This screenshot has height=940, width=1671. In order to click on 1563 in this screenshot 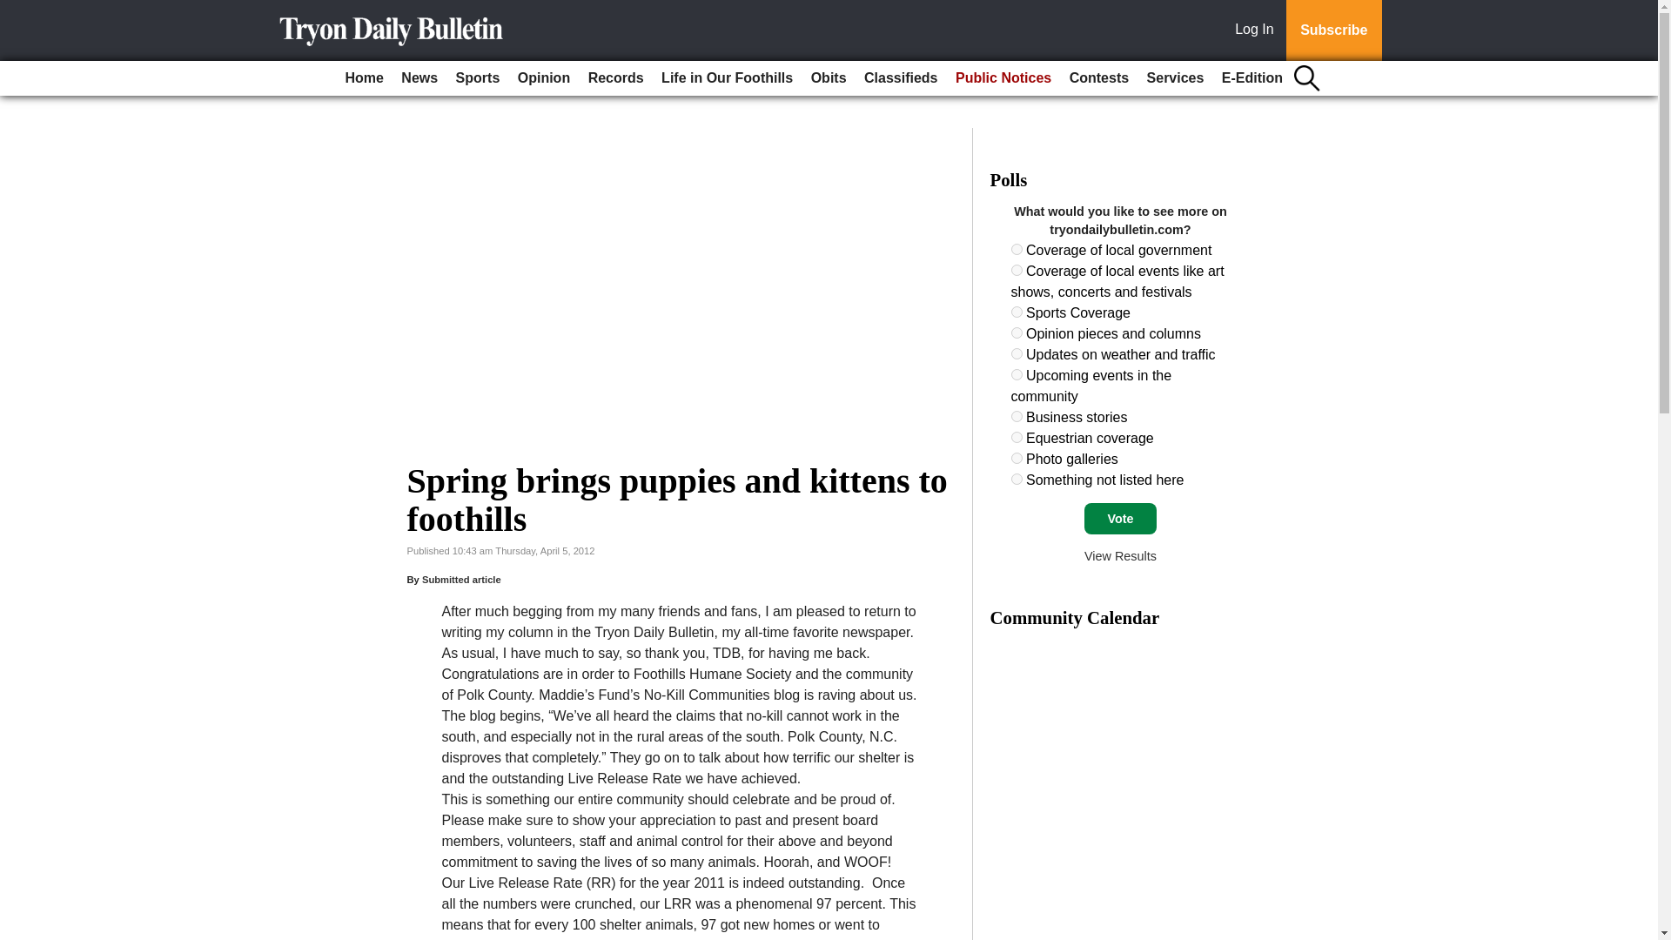, I will do `click(1017, 416)`.